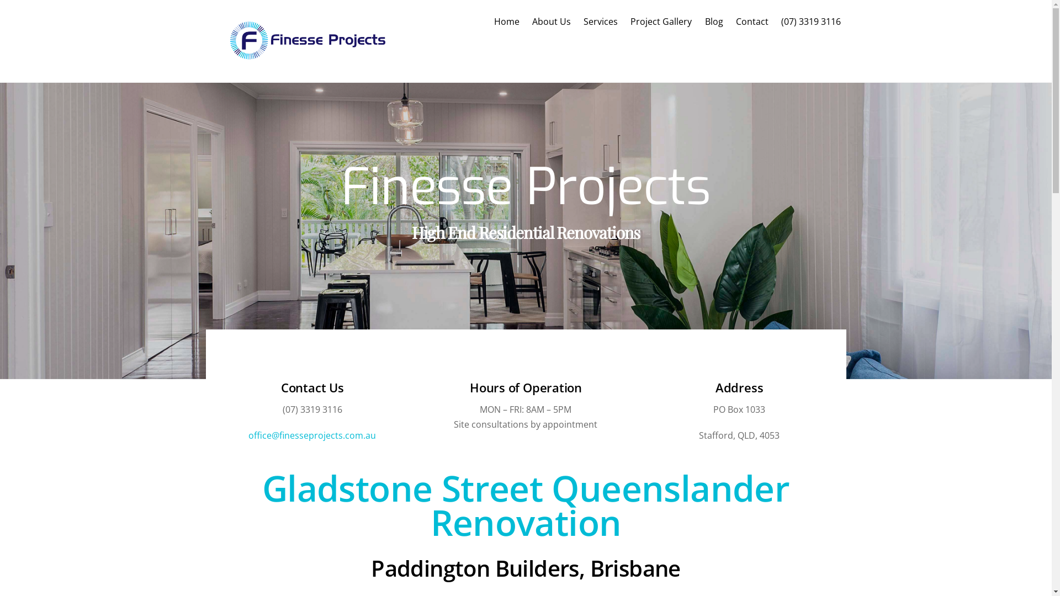 This screenshot has width=1060, height=596. What do you see at coordinates (601, 22) in the screenshot?
I see `Services` at bounding box center [601, 22].